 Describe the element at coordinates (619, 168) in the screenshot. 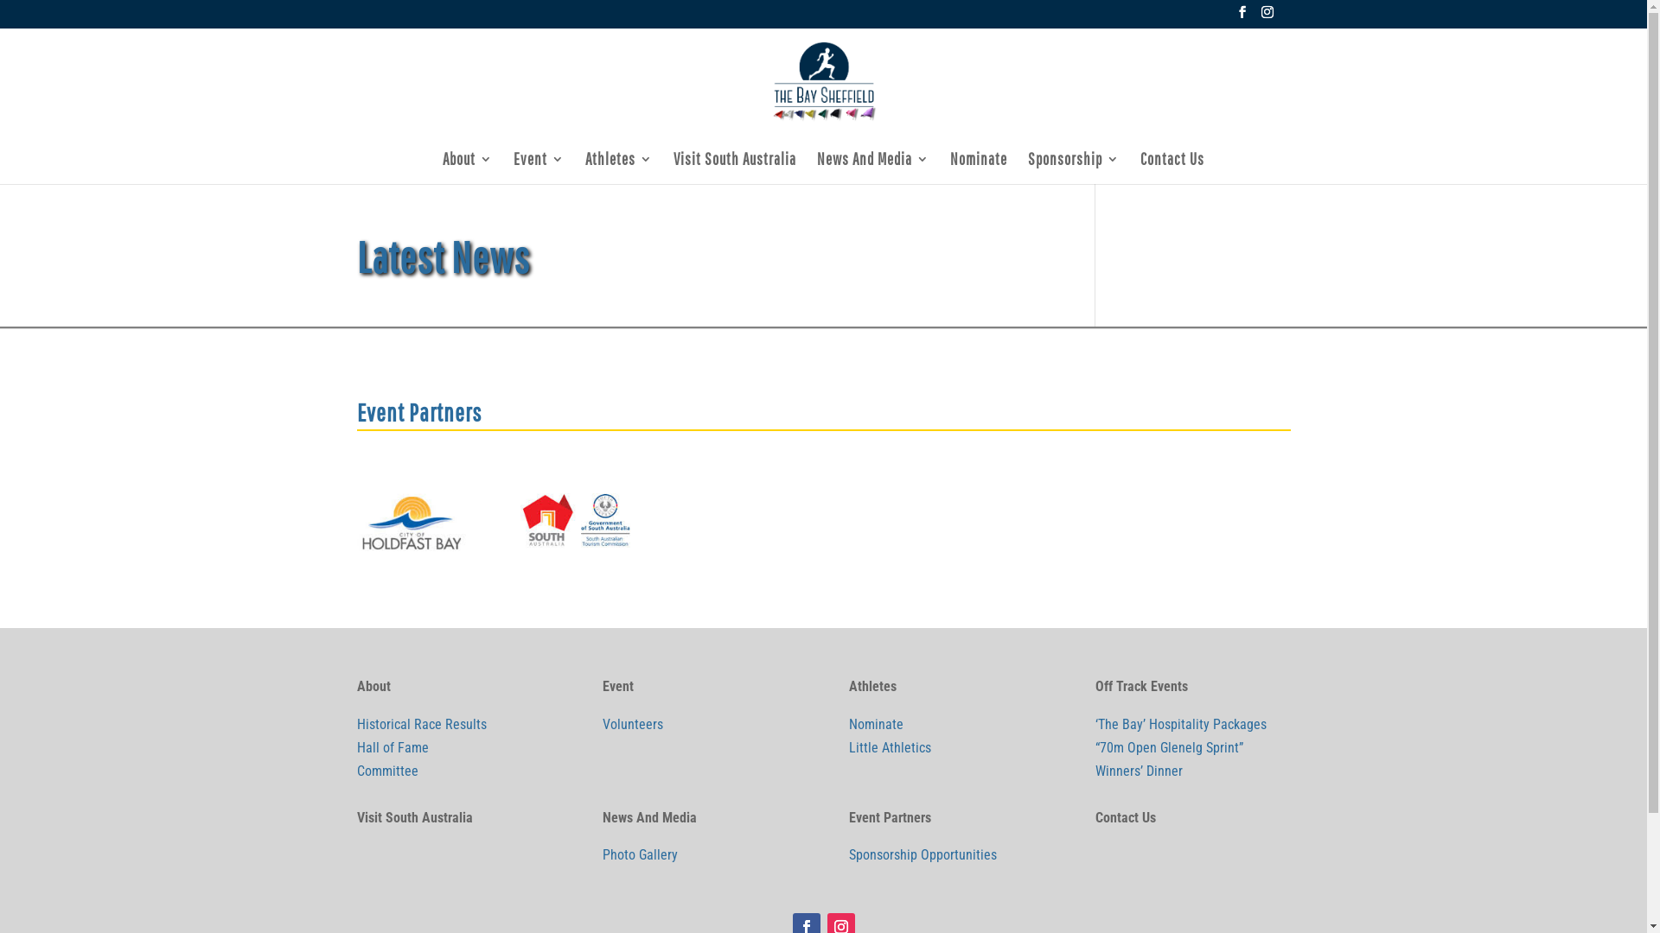

I see `Athletes` at that location.